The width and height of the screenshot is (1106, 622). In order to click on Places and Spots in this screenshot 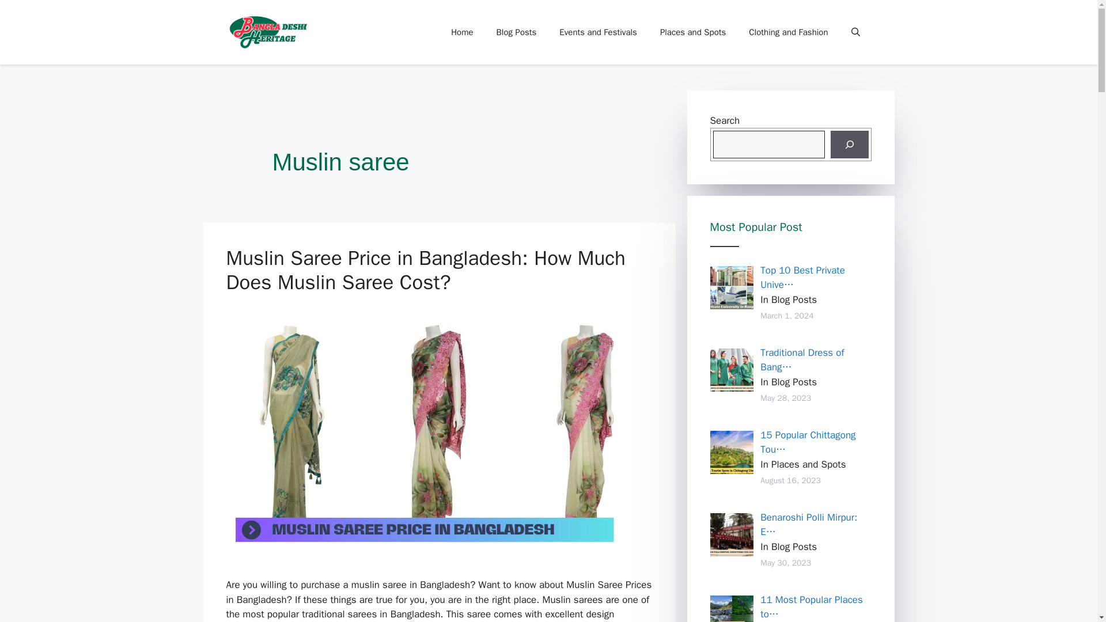, I will do `click(692, 32)`.